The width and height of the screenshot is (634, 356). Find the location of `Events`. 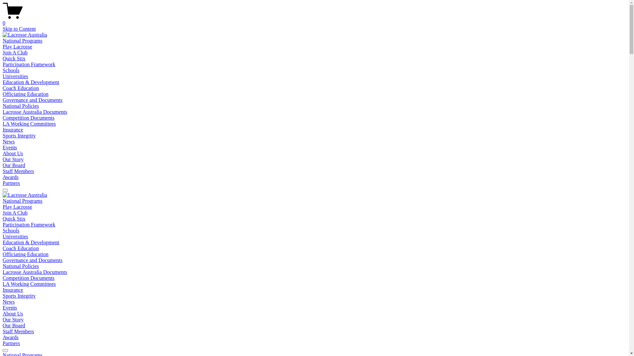

Events is located at coordinates (10, 308).